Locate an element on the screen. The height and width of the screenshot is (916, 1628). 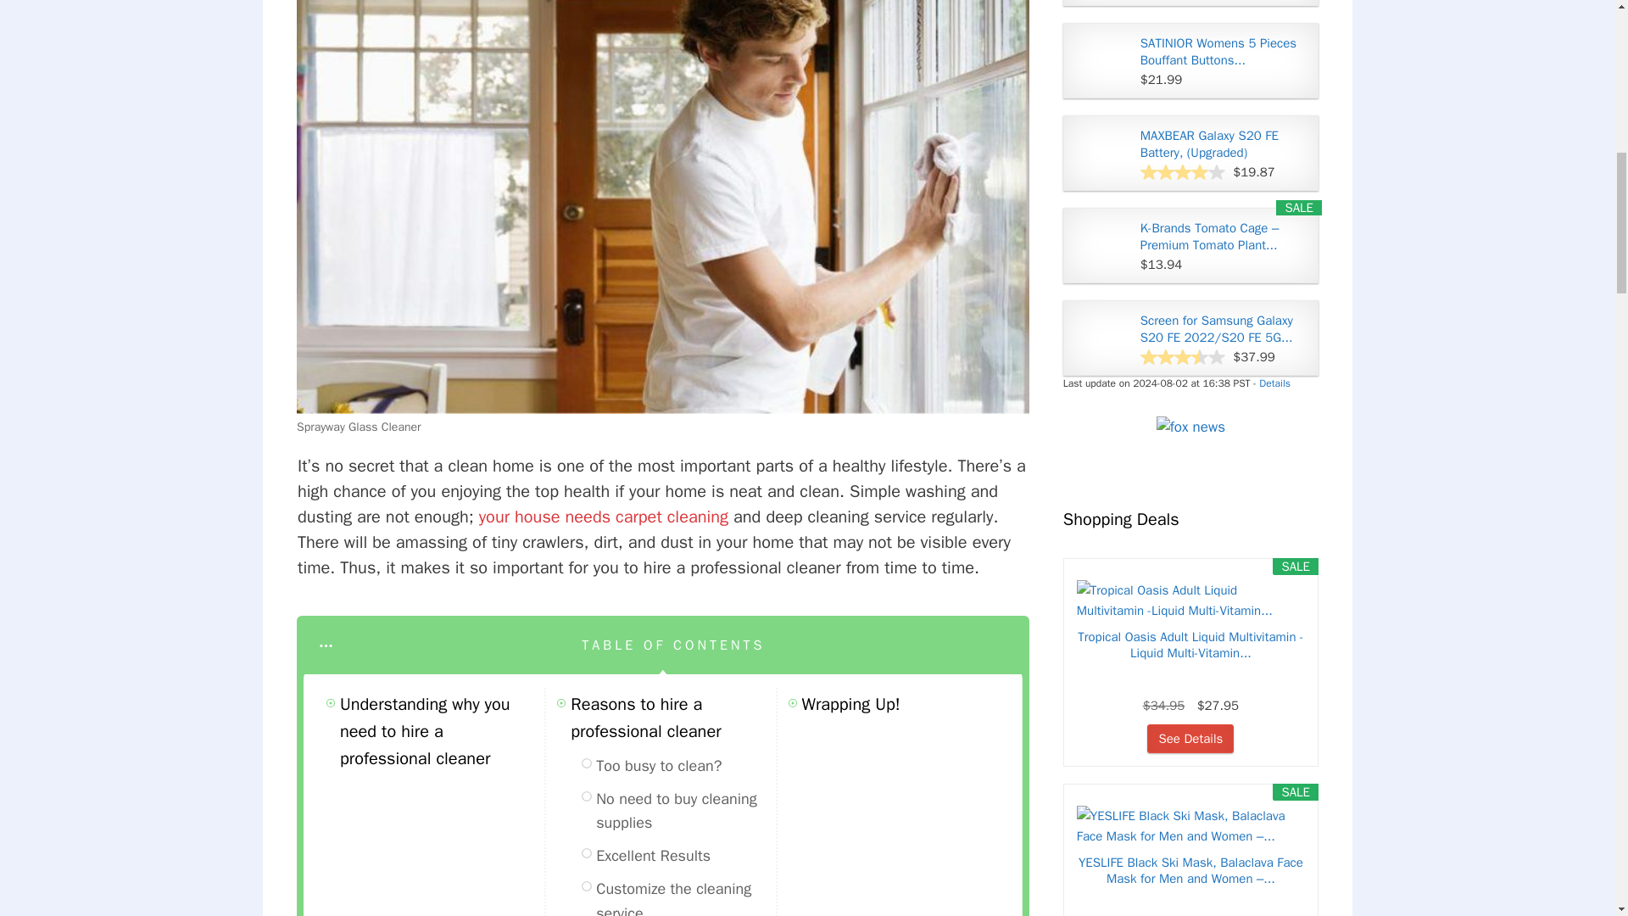
No need to buy cleaning supplies is located at coordinates (682, 811).